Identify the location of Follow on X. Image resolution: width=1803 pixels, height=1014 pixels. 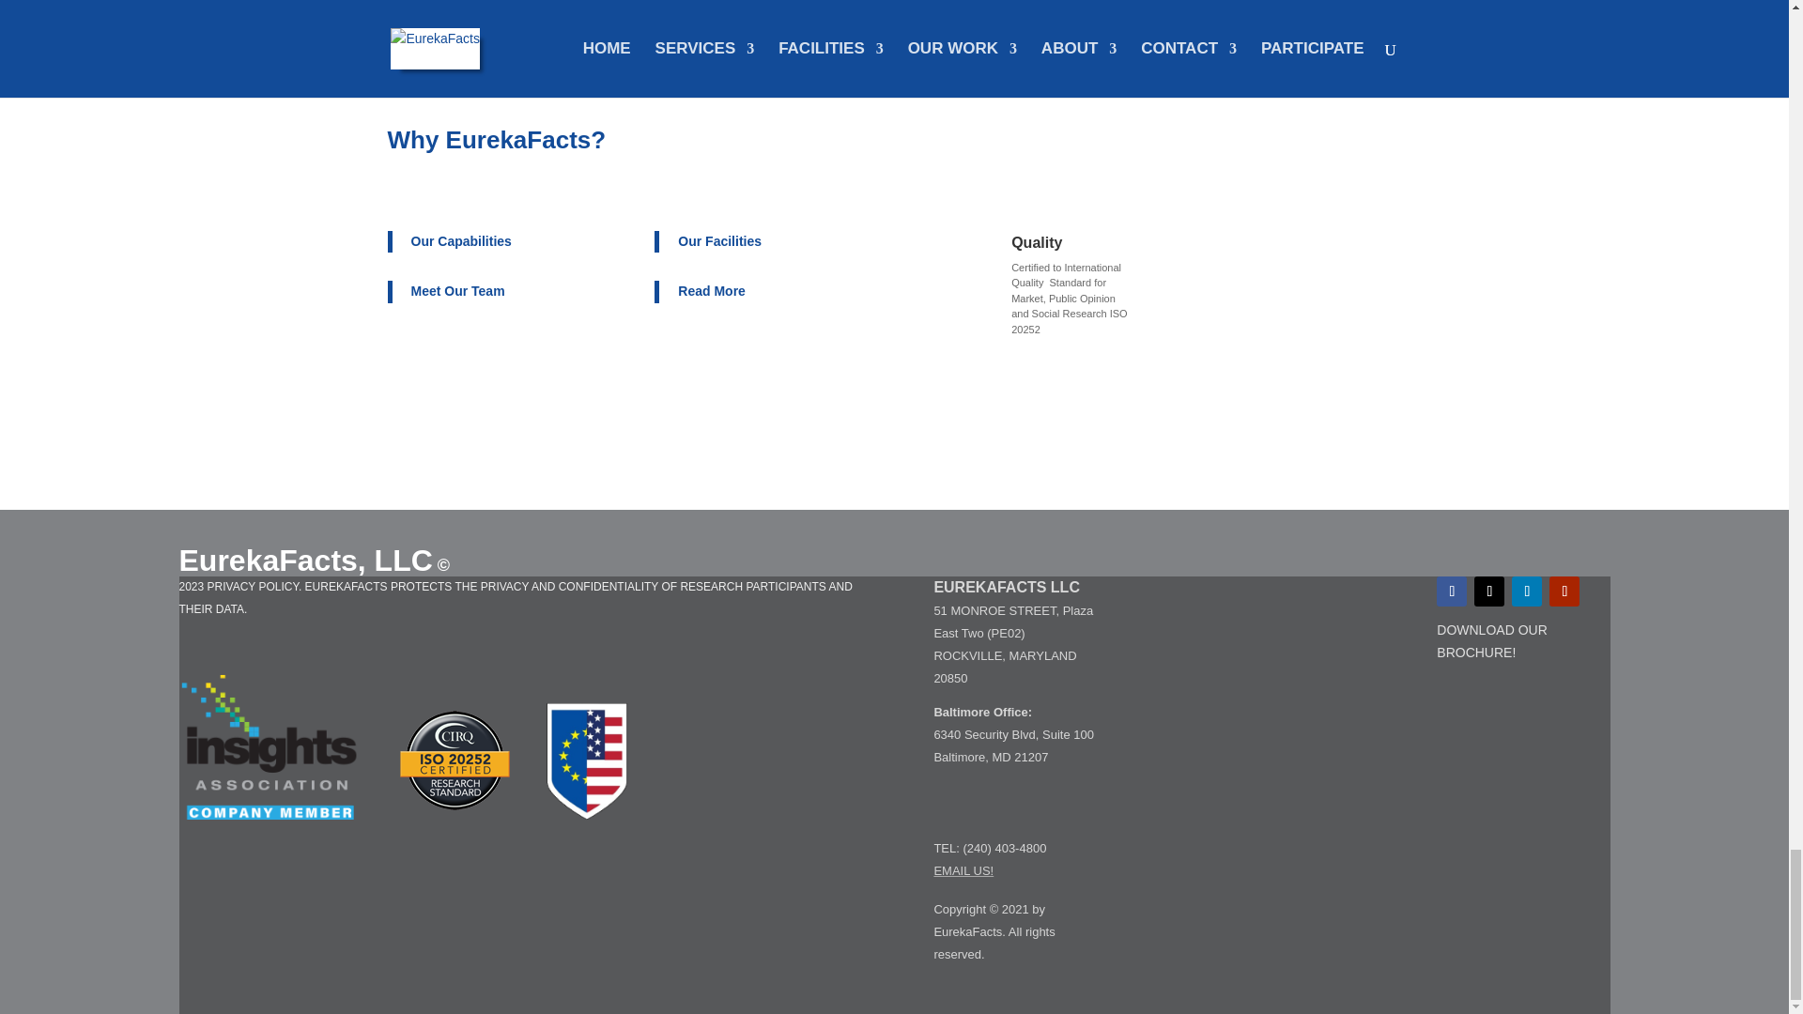
(1489, 591).